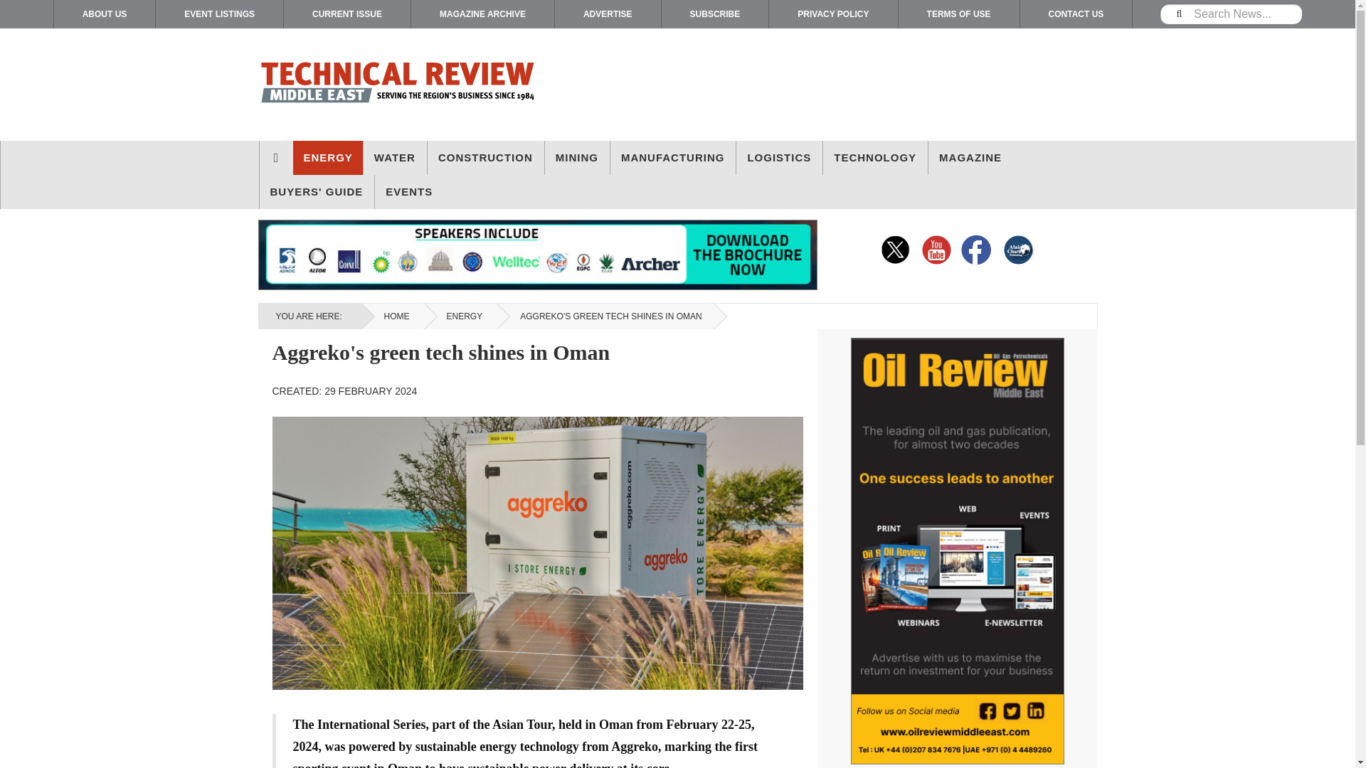 This screenshot has height=768, width=1366. Describe the element at coordinates (778, 158) in the screenshot. I see `LOGISTICS` at that location.